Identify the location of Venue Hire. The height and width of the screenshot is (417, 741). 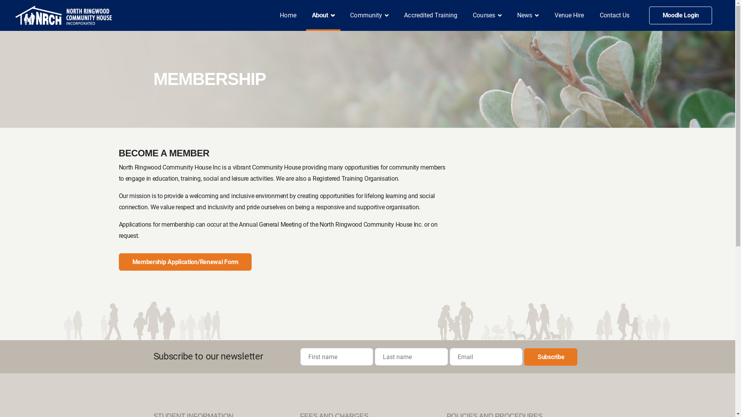
(570, 15).